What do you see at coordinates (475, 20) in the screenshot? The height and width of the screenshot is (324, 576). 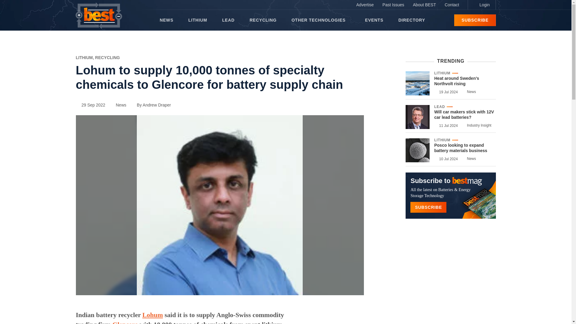 I see `SUBSCRIBE` at bounding box center [475, 20].